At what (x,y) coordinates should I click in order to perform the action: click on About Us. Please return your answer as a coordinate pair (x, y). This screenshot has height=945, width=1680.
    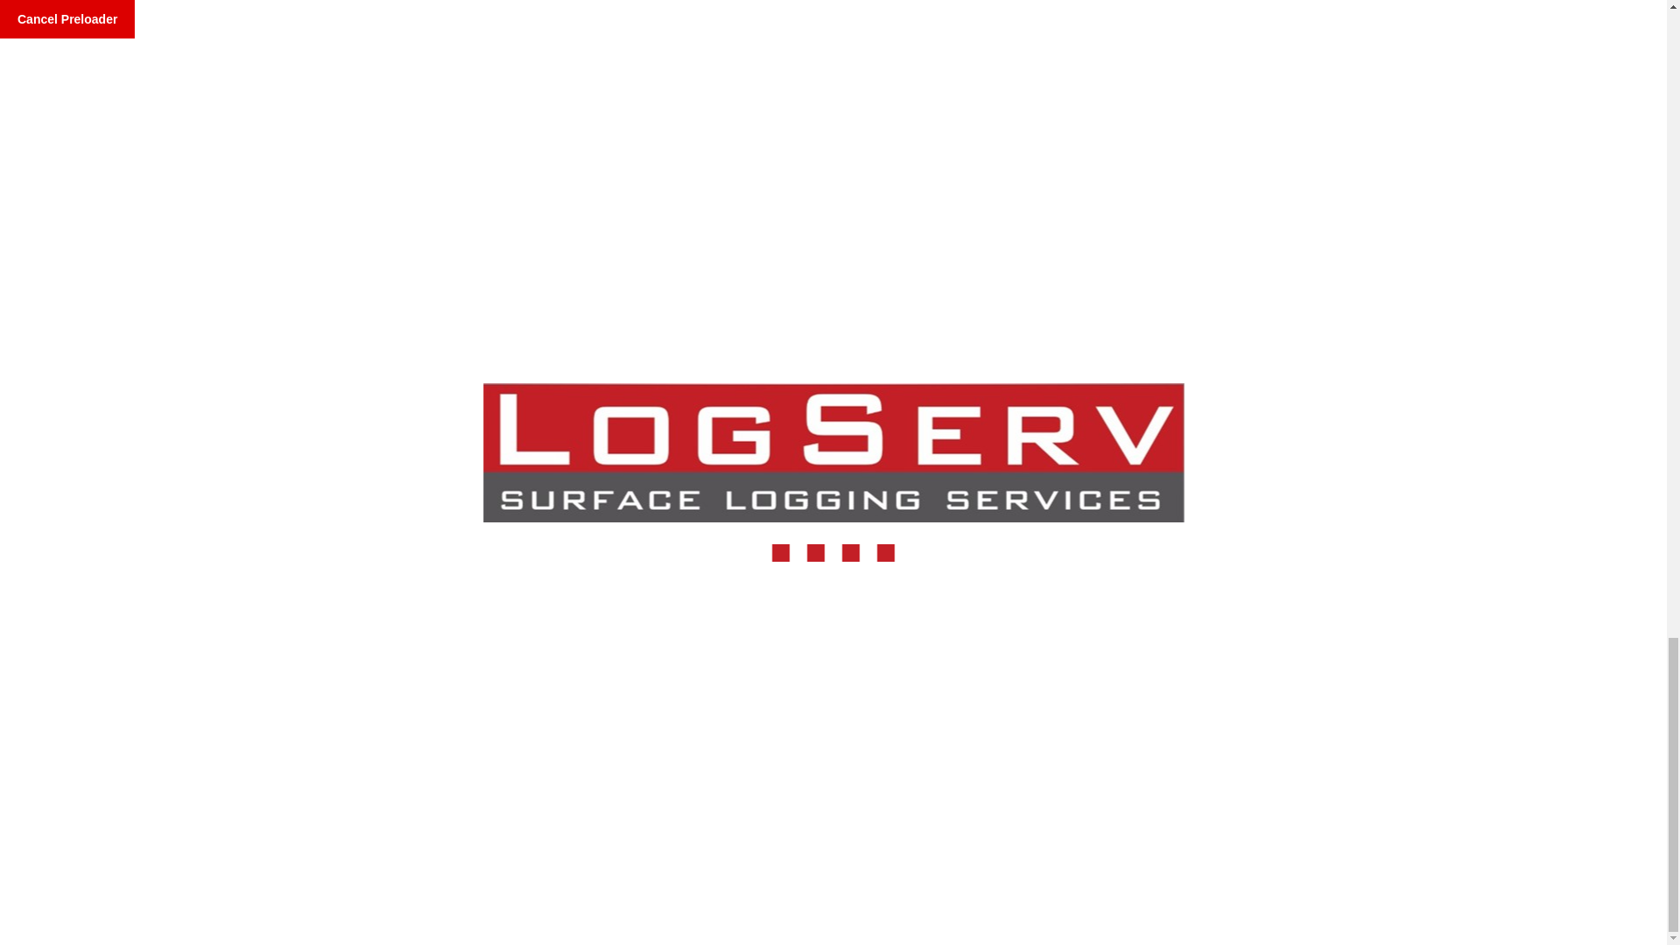
    Looking at the image, I should click on (772, 541).